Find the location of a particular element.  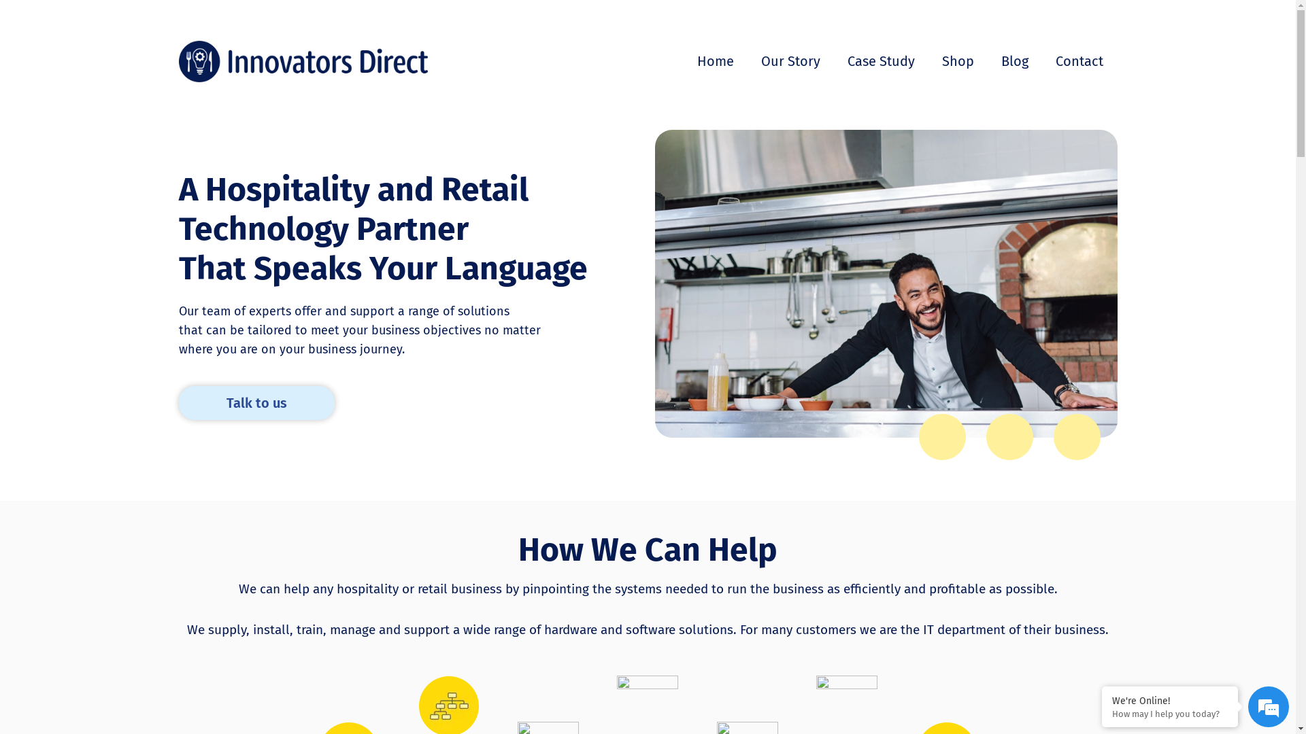

Case Study is located at coordinates (882, 61).